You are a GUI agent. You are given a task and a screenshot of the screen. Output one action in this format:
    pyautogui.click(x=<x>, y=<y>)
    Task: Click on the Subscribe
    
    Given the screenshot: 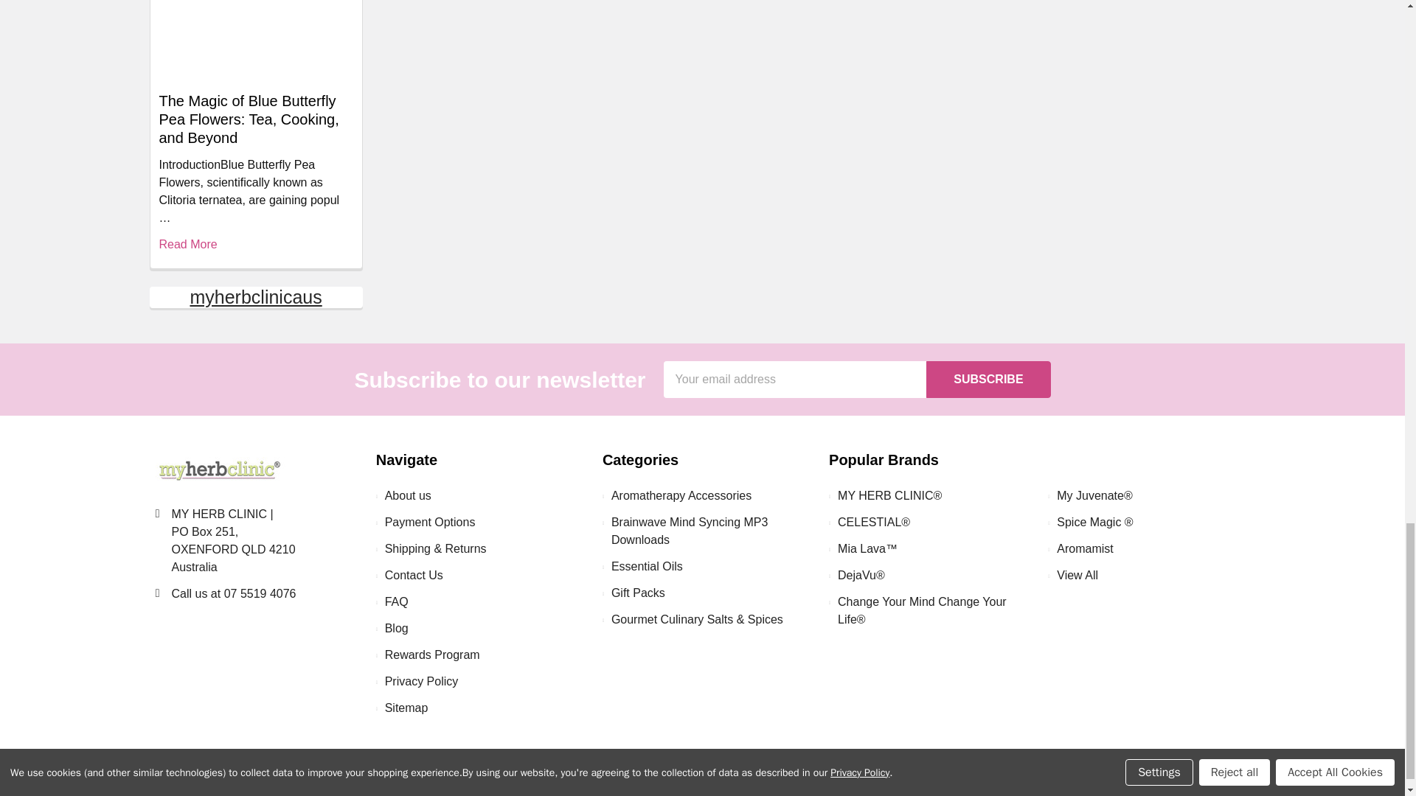 What is the action you would take?
    pyautogui.click(x=988, y=380)
    